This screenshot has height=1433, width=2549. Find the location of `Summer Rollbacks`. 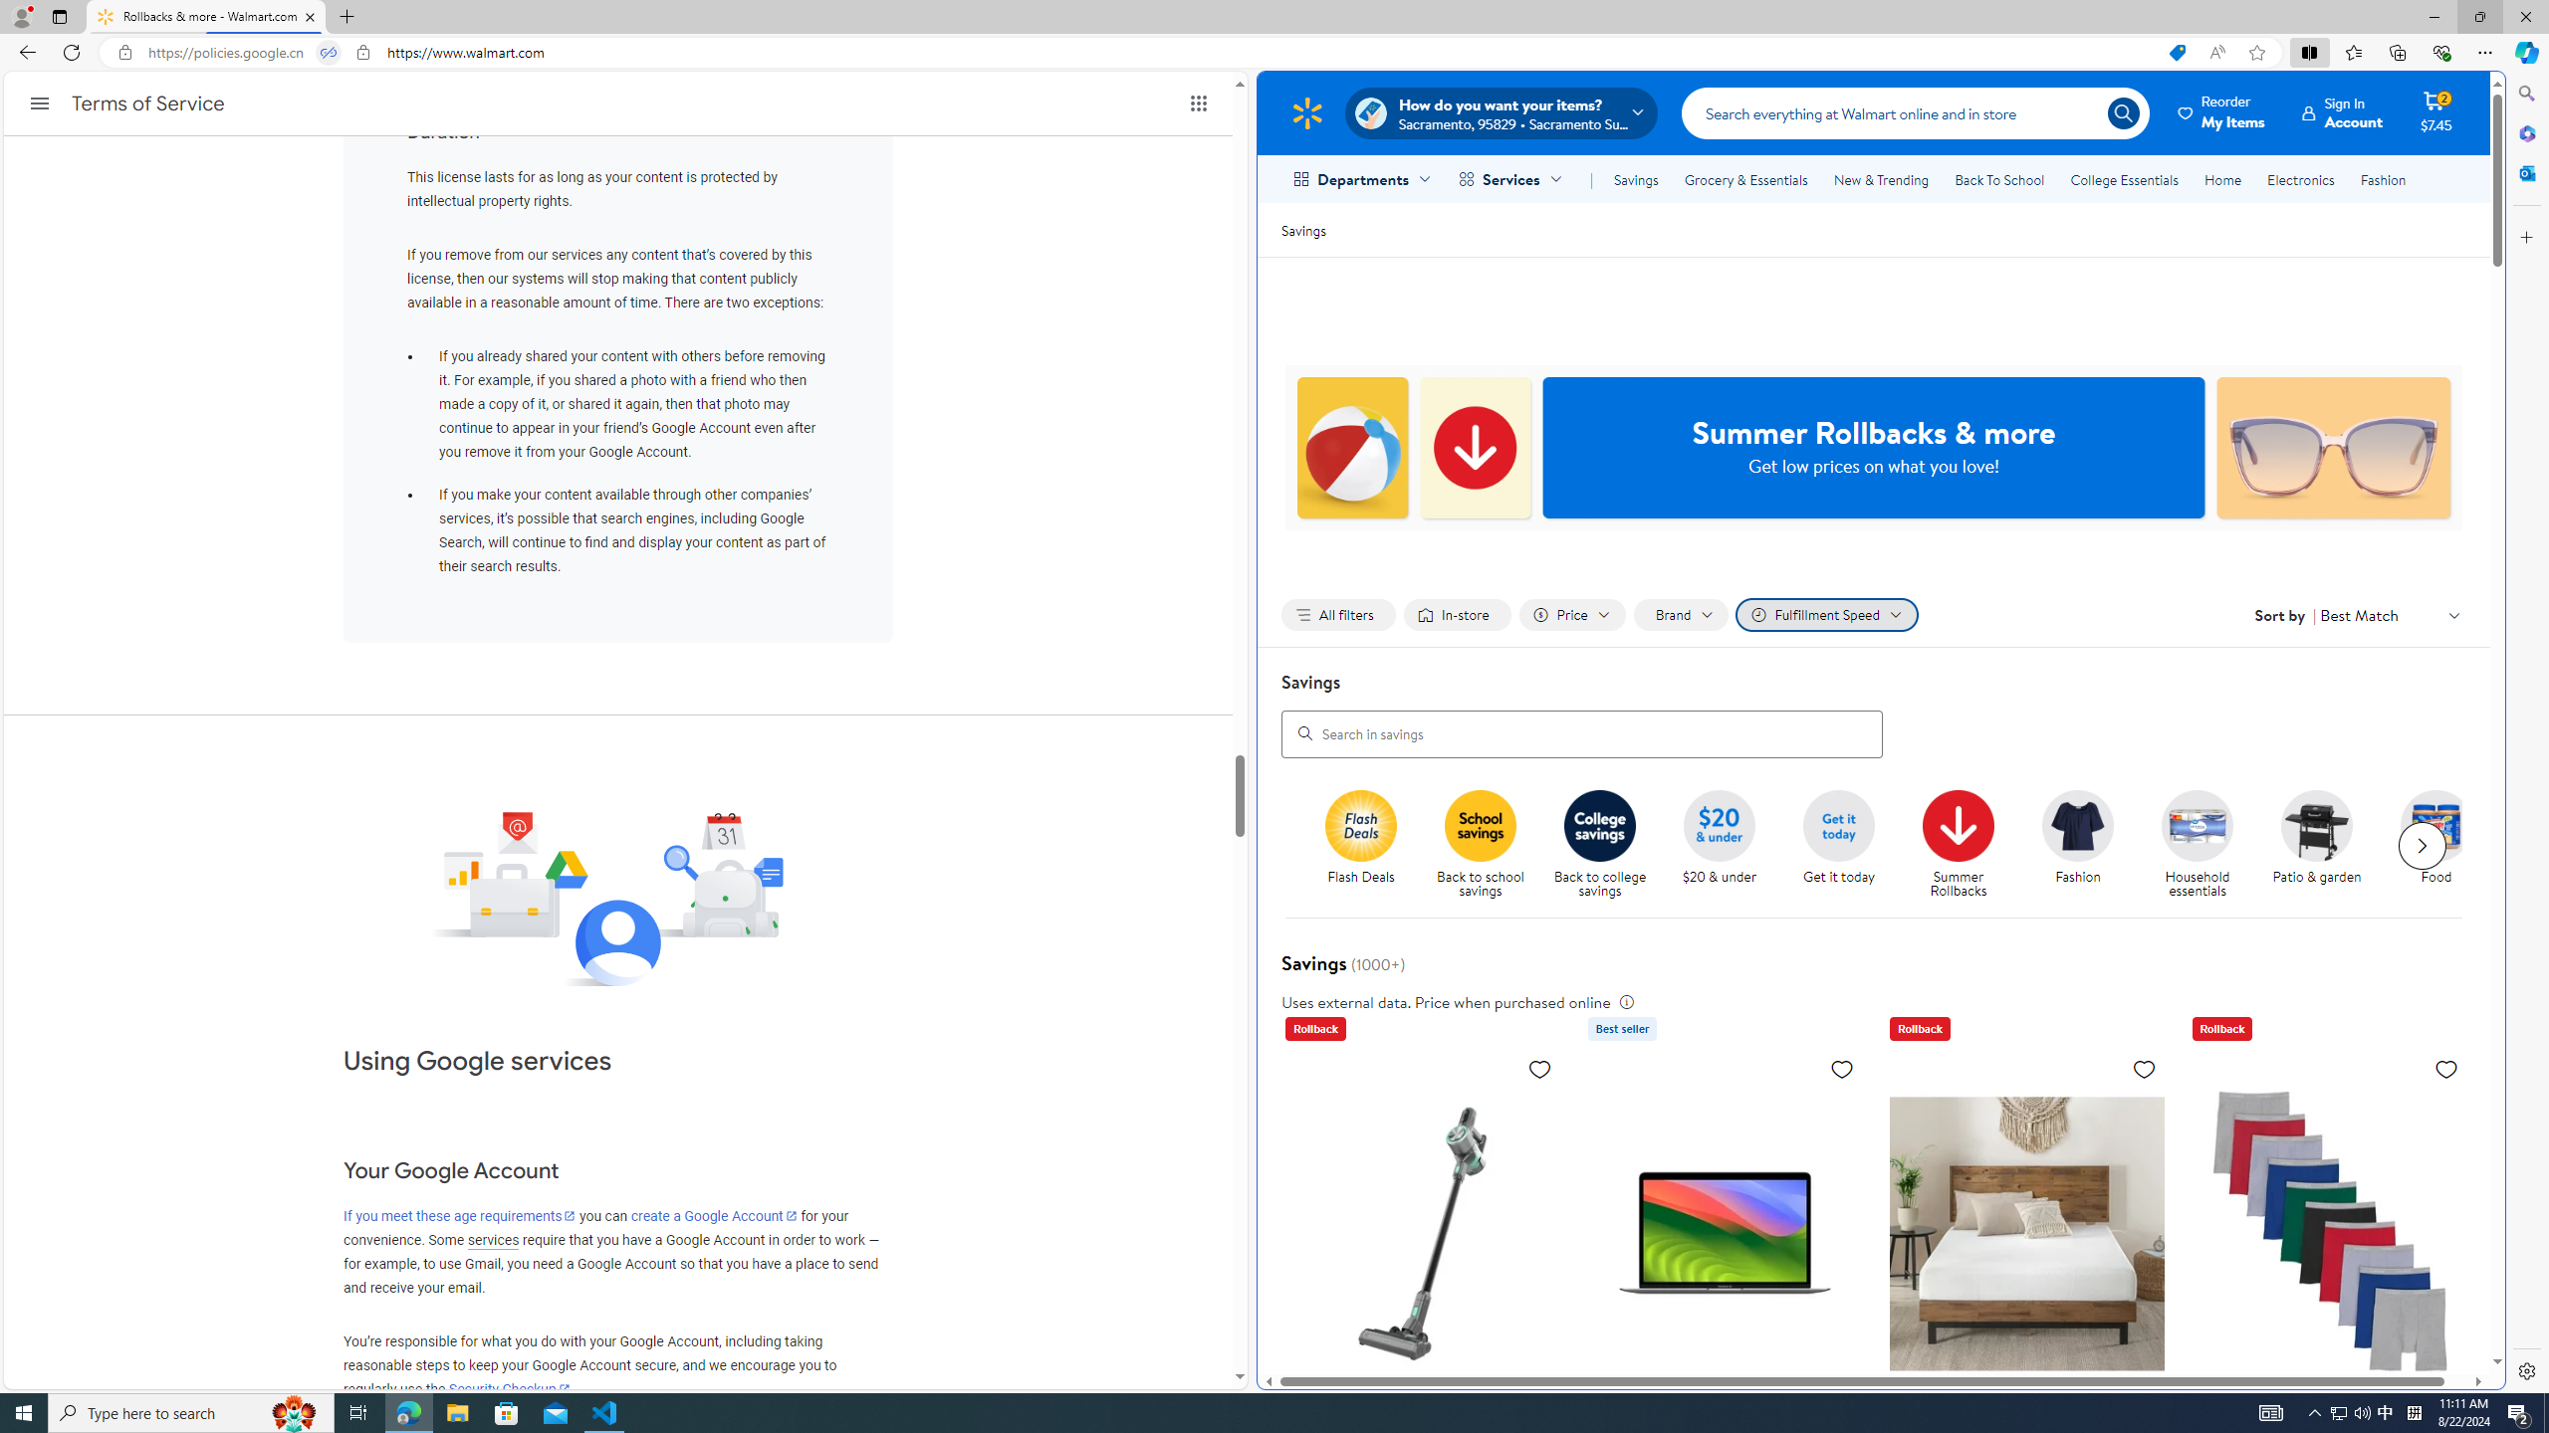

Summer Rollbacks is located at coordinates (1966, 845).